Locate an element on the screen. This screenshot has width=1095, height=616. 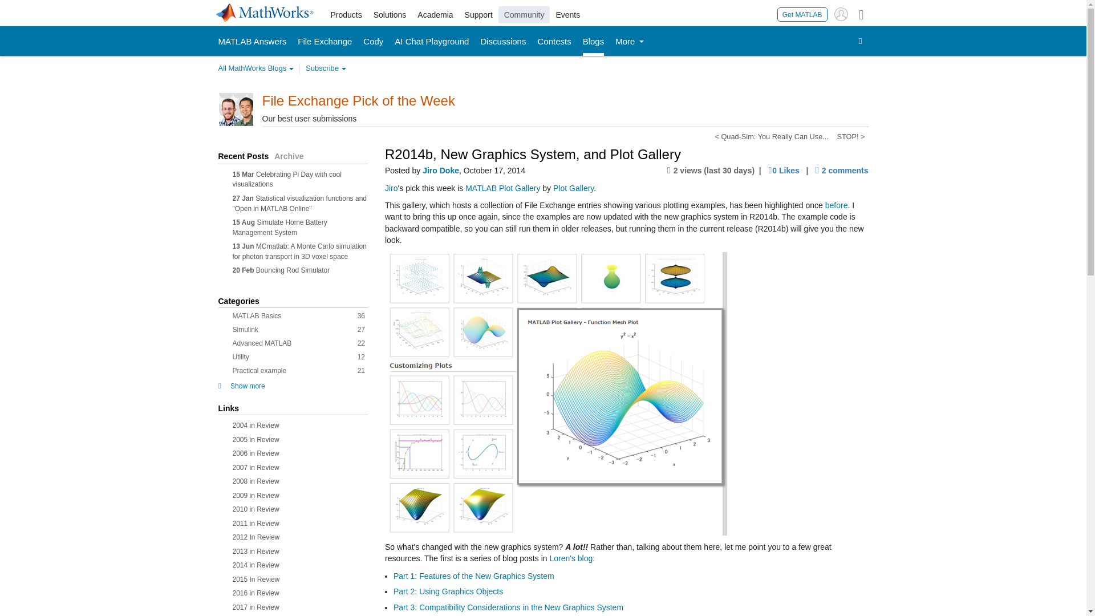
Products is located at coordinates (347, 15).